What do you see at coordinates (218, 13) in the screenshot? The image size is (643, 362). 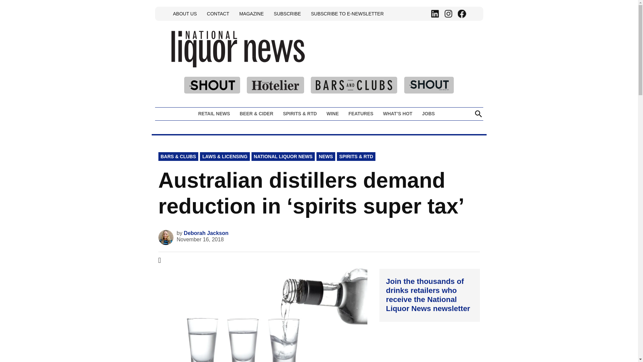 I see `CONTACT` at bounding box center [218, 13].